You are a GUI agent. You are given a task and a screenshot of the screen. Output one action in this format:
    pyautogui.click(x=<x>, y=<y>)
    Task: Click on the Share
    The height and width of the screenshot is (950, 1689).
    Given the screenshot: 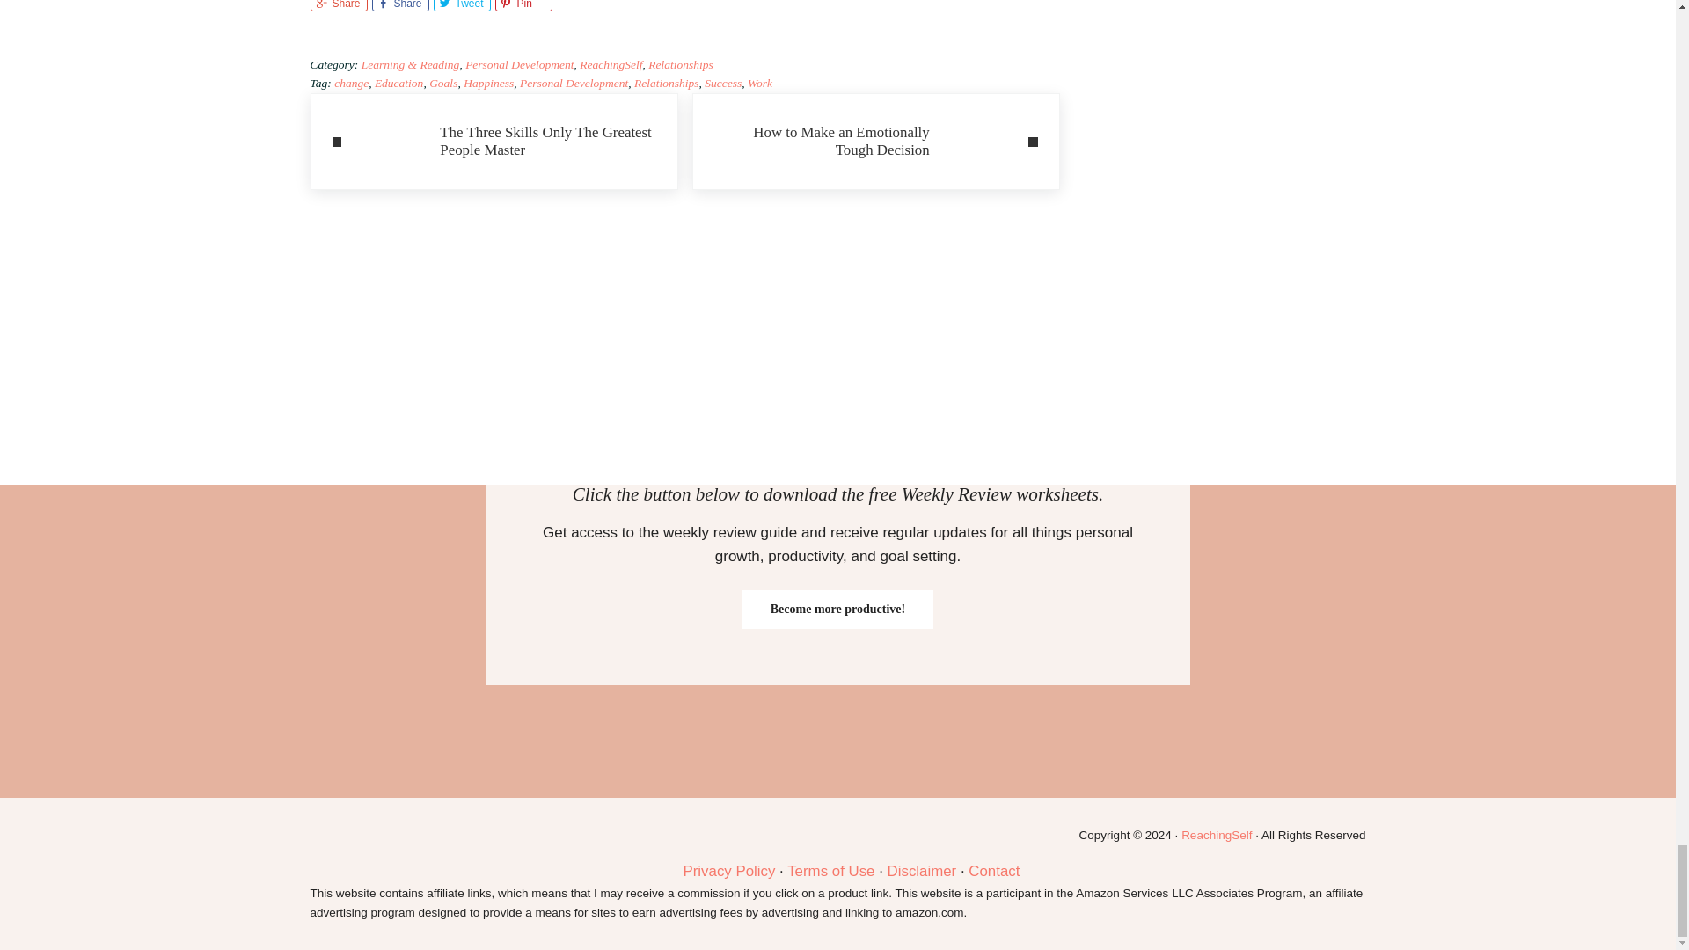 What is the action you would take?
    pyautogui.click(x=399, y=5)
    